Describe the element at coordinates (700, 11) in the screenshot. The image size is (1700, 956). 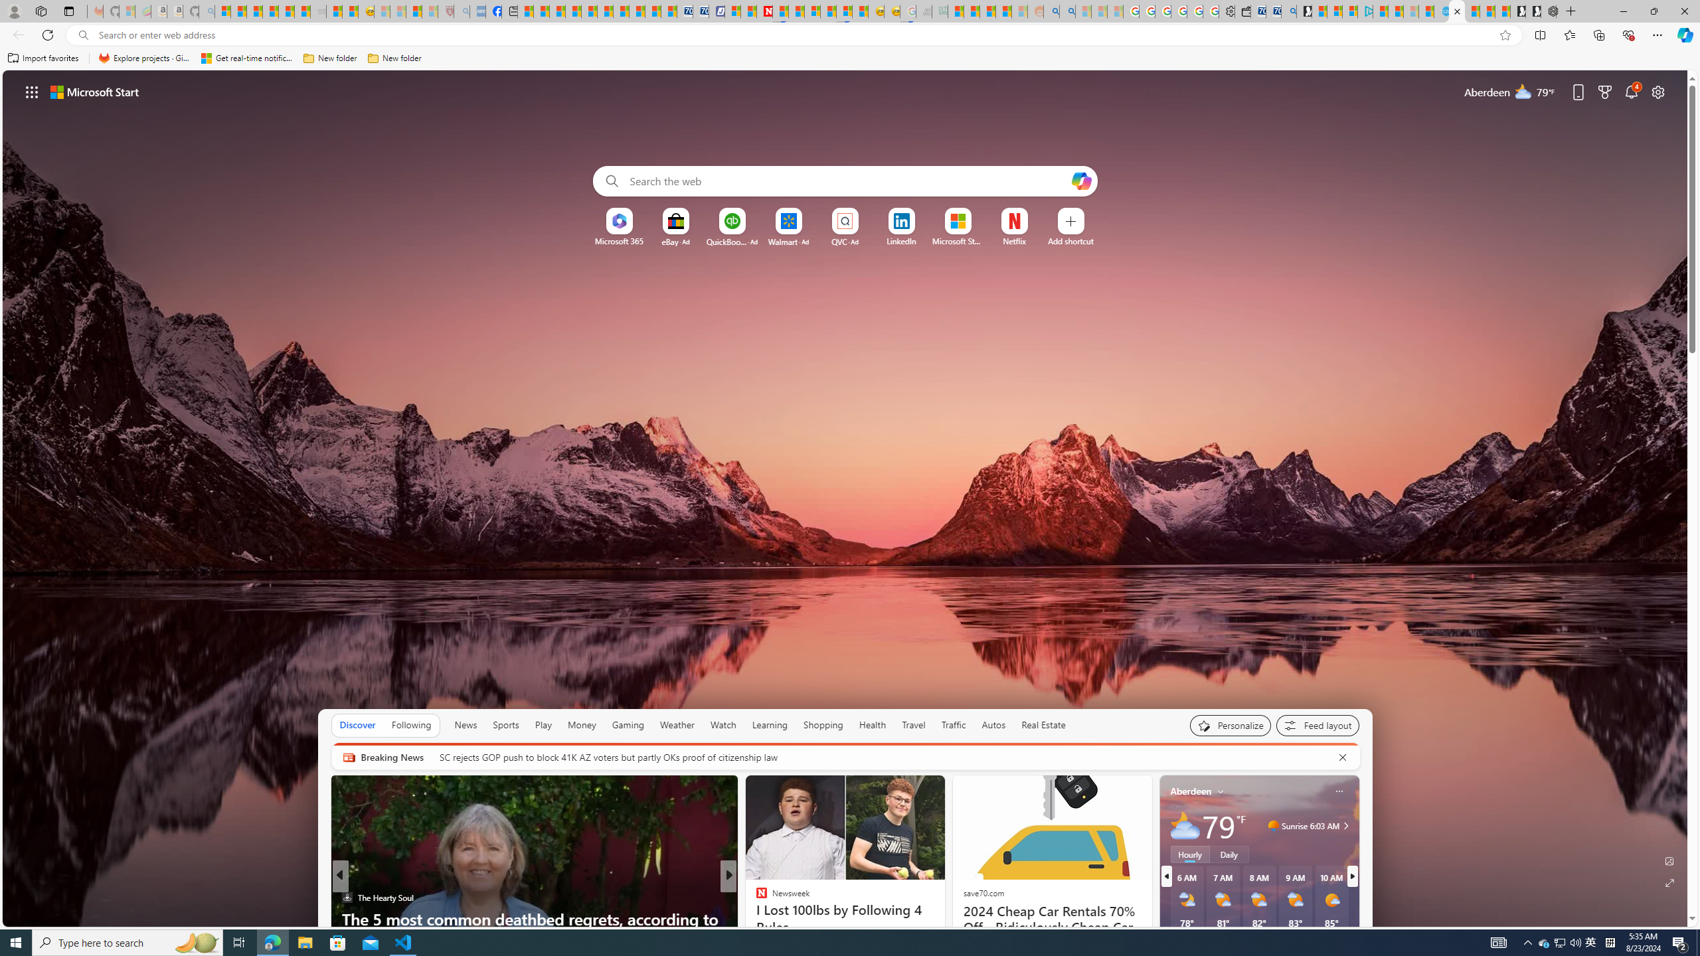
I see `Cheap Hotels - Save70.com` at that location.